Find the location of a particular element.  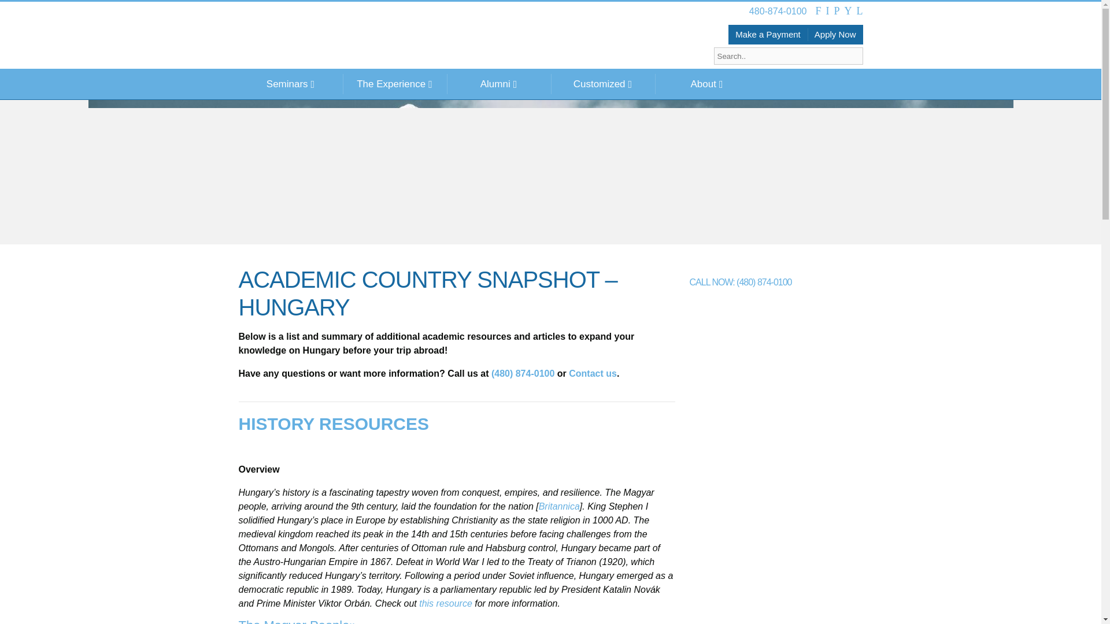

Apply Now is located at coordinates (835, 35).